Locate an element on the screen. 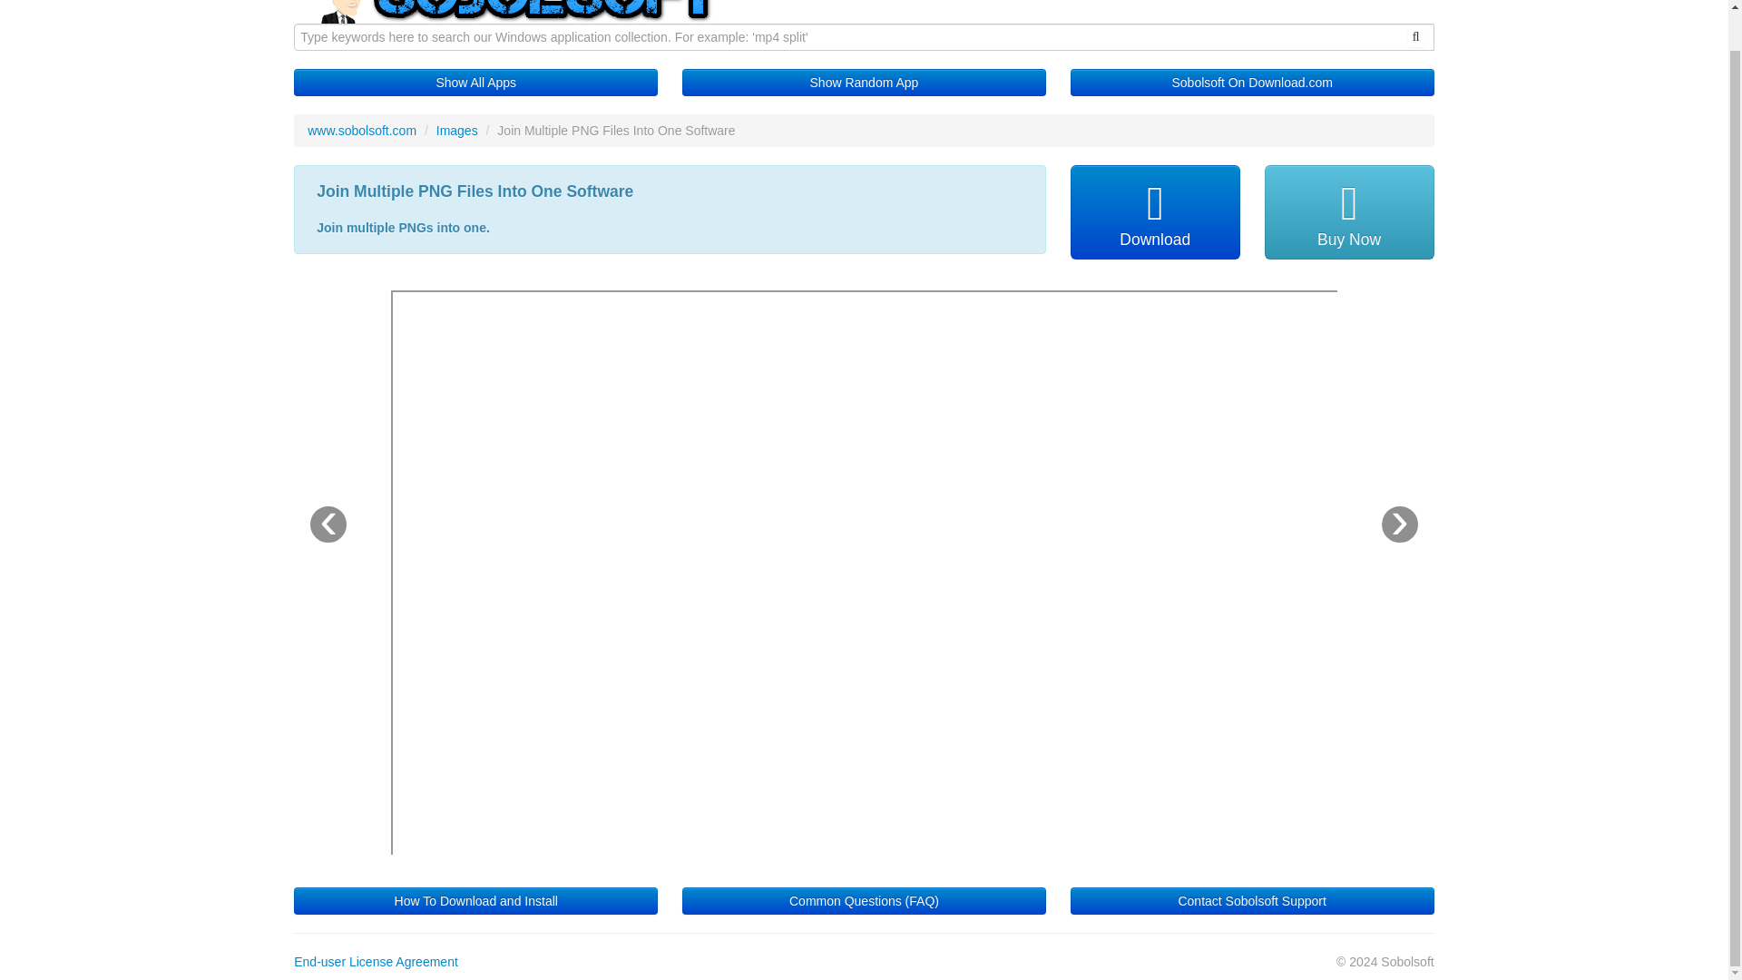  Contact Sobolsoft Support is located at coordinates (1252, 900).